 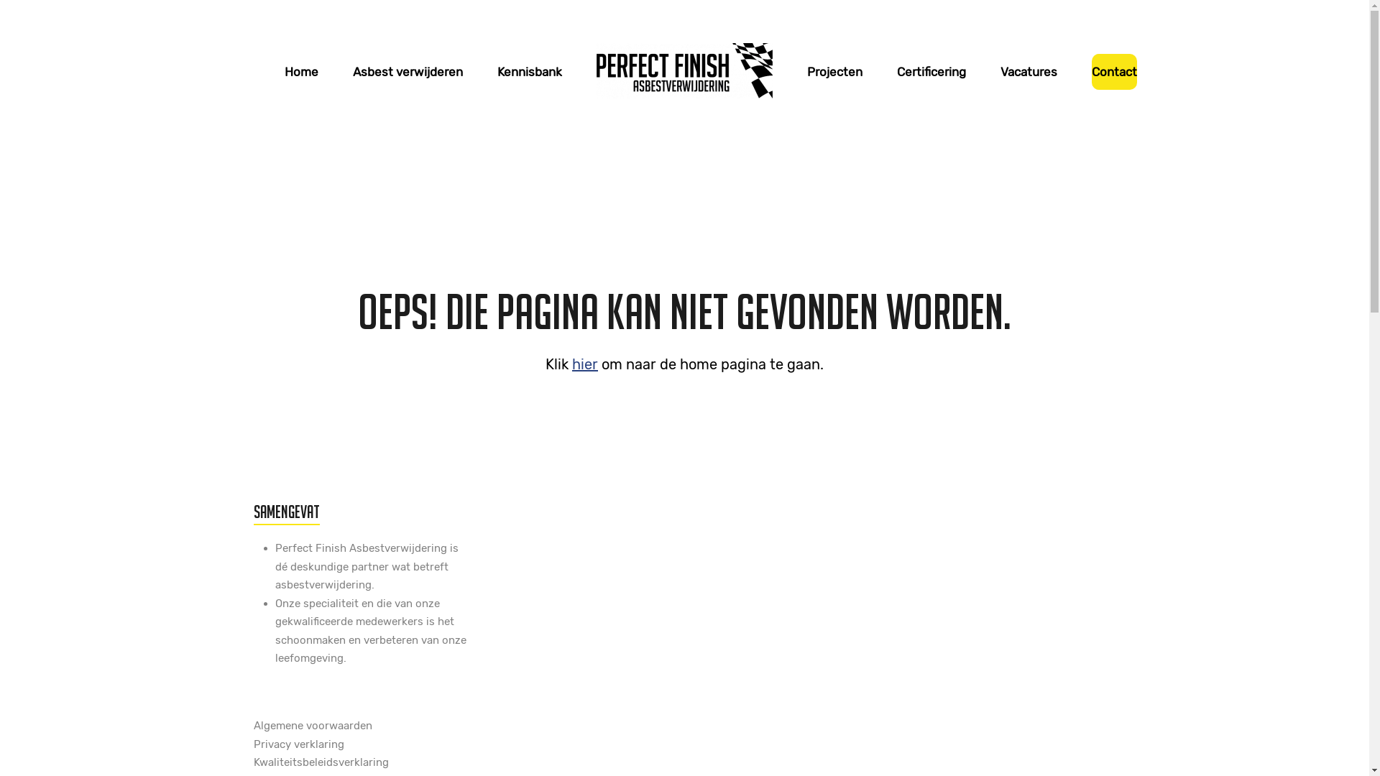 What do you see at coordinates (302, 72) in the screenshot?
I see `Home` at bounding box center [302, 72].